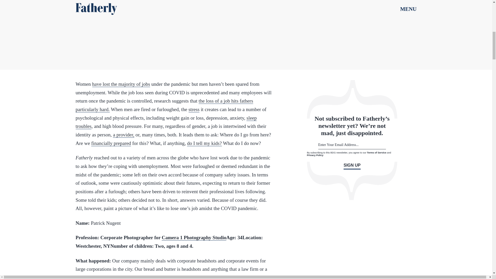 This screenshot has width=496, height=279. I want to click on stress, so click(194, 110).